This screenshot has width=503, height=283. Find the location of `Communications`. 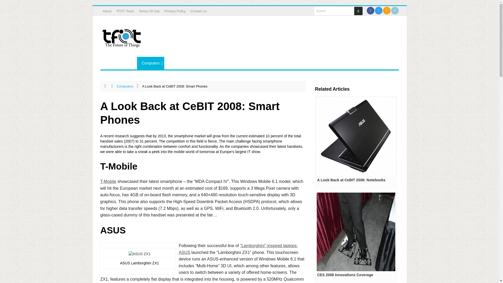

Communications is located at coordinates (118, 63).